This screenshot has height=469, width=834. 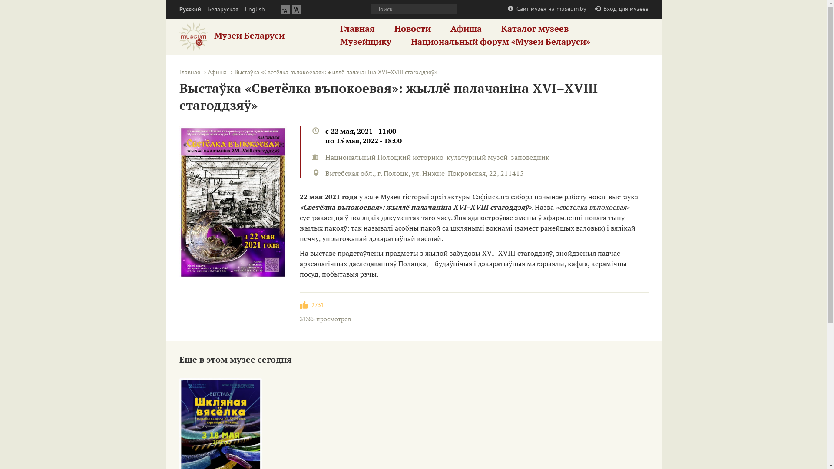 I want to click on English, so click(x=255, y=10).